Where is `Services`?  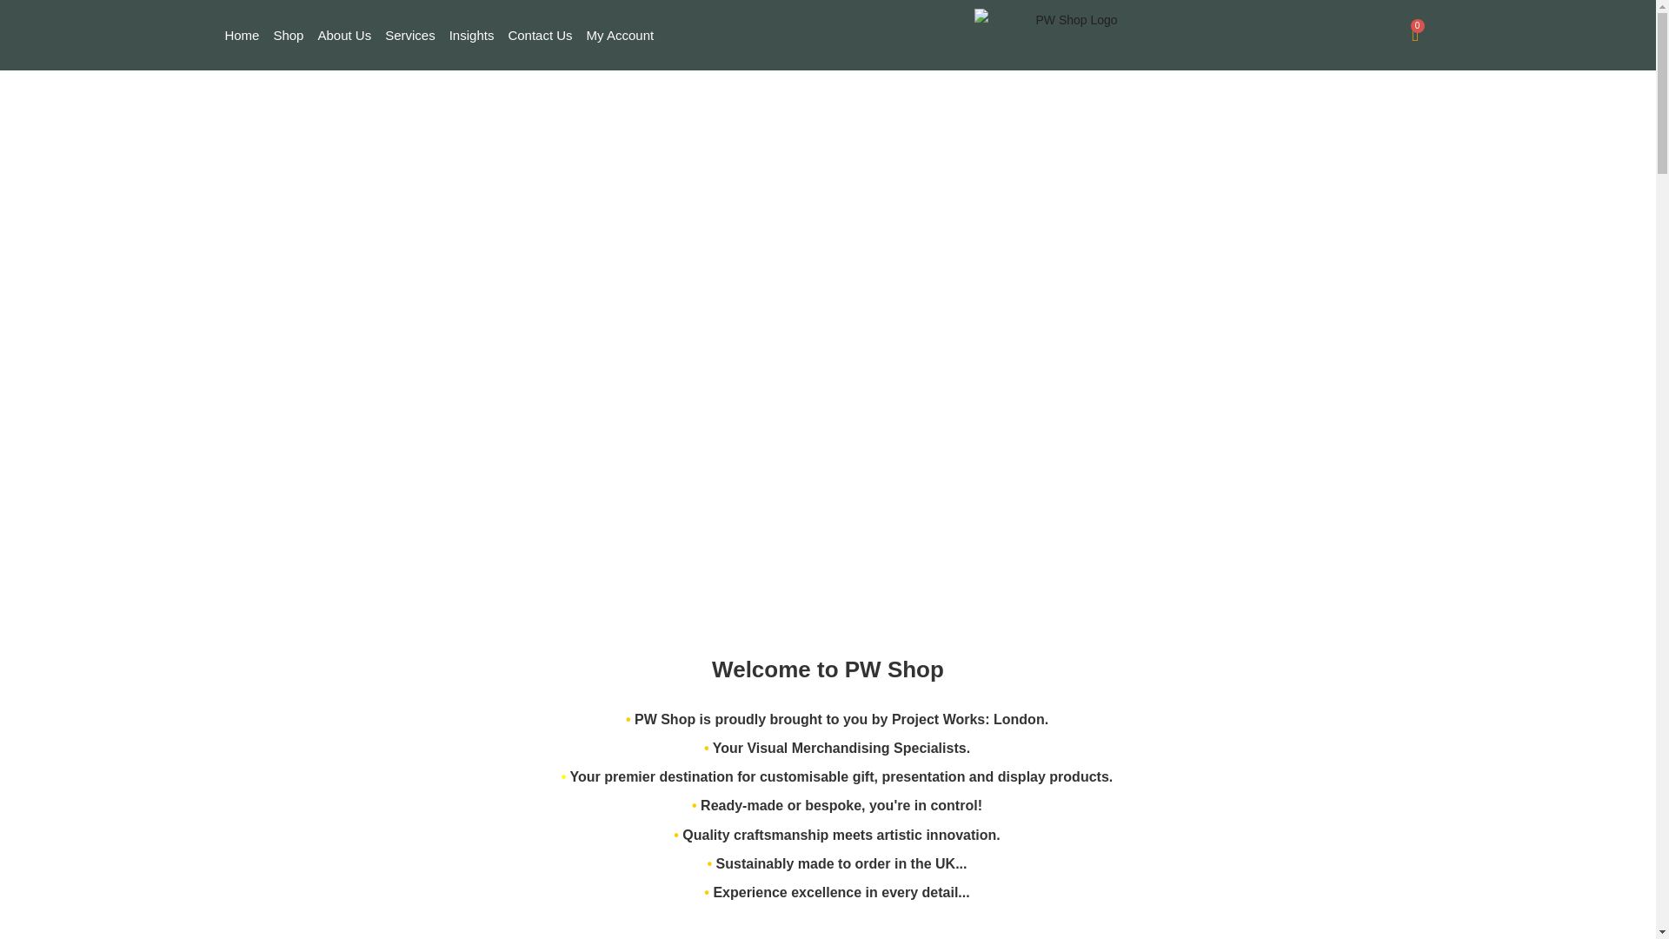
Services is located at coordinates (410, 35).